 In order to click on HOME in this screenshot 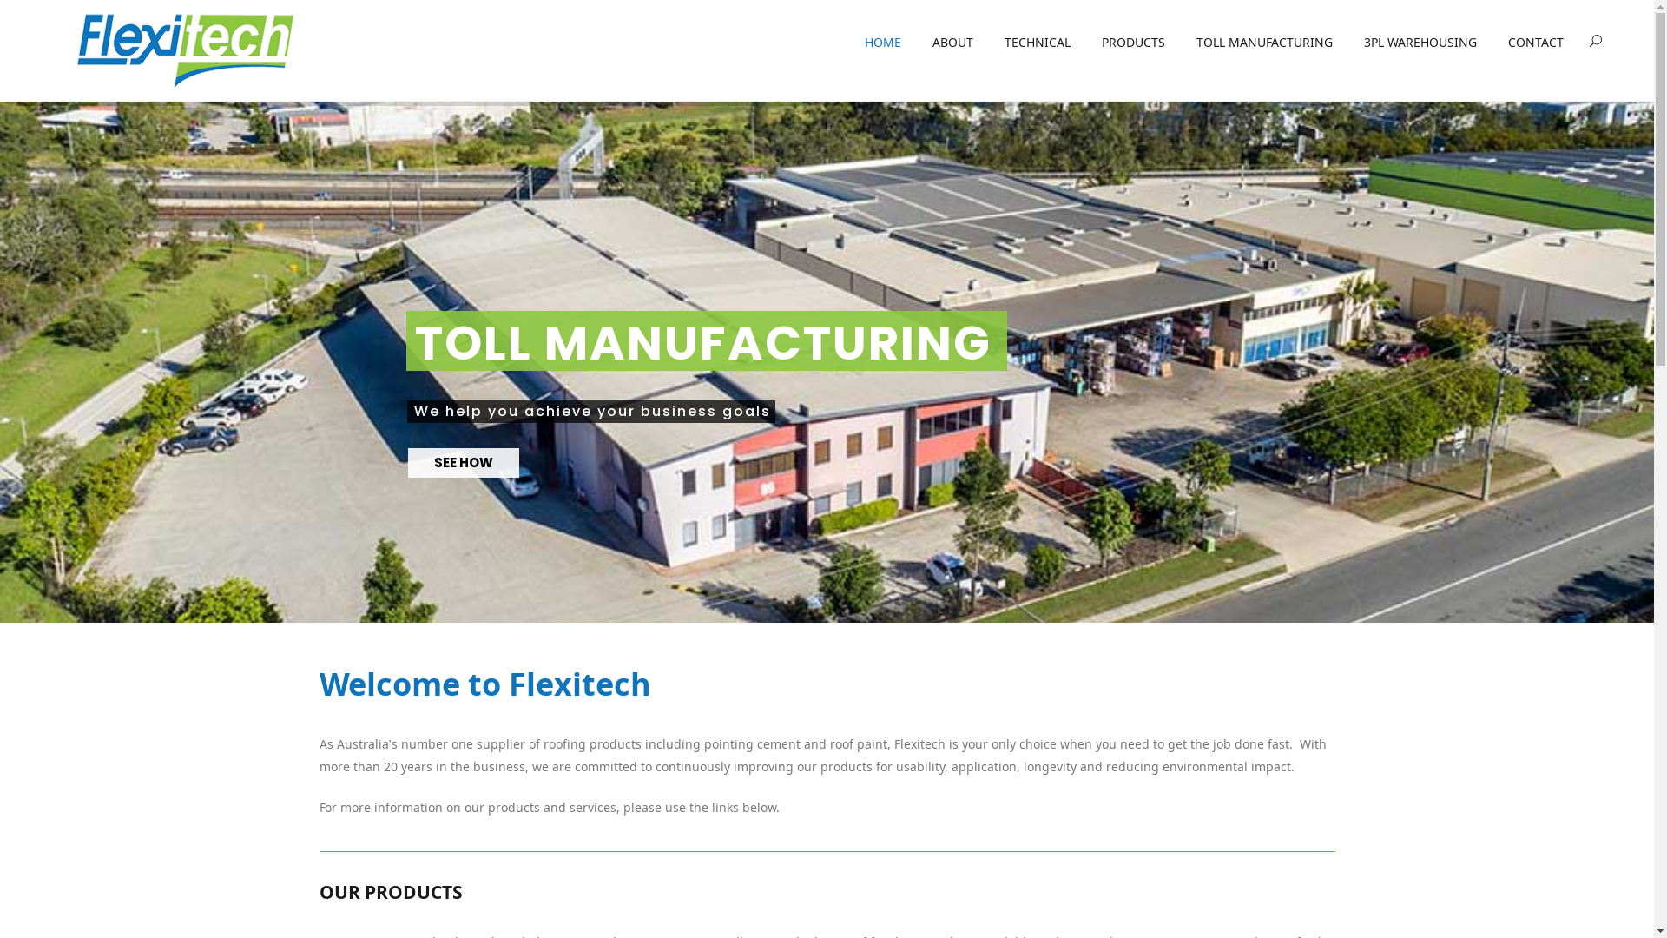, I will do `click(883, 43)`.